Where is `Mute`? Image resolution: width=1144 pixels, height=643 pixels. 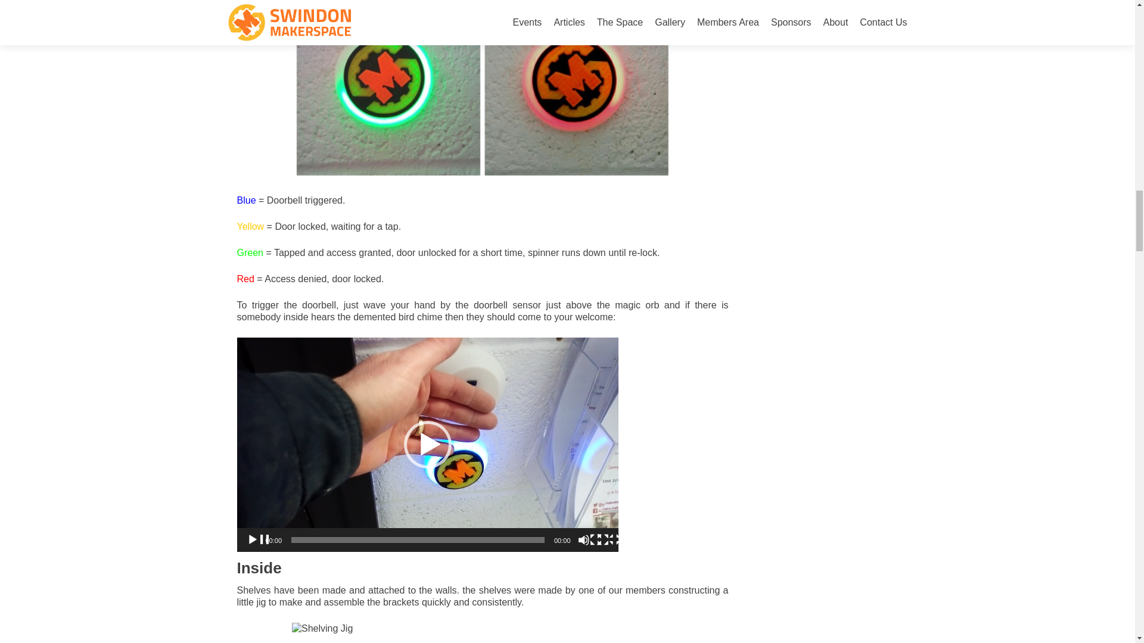 Mute is located at coordinates (589, 539).